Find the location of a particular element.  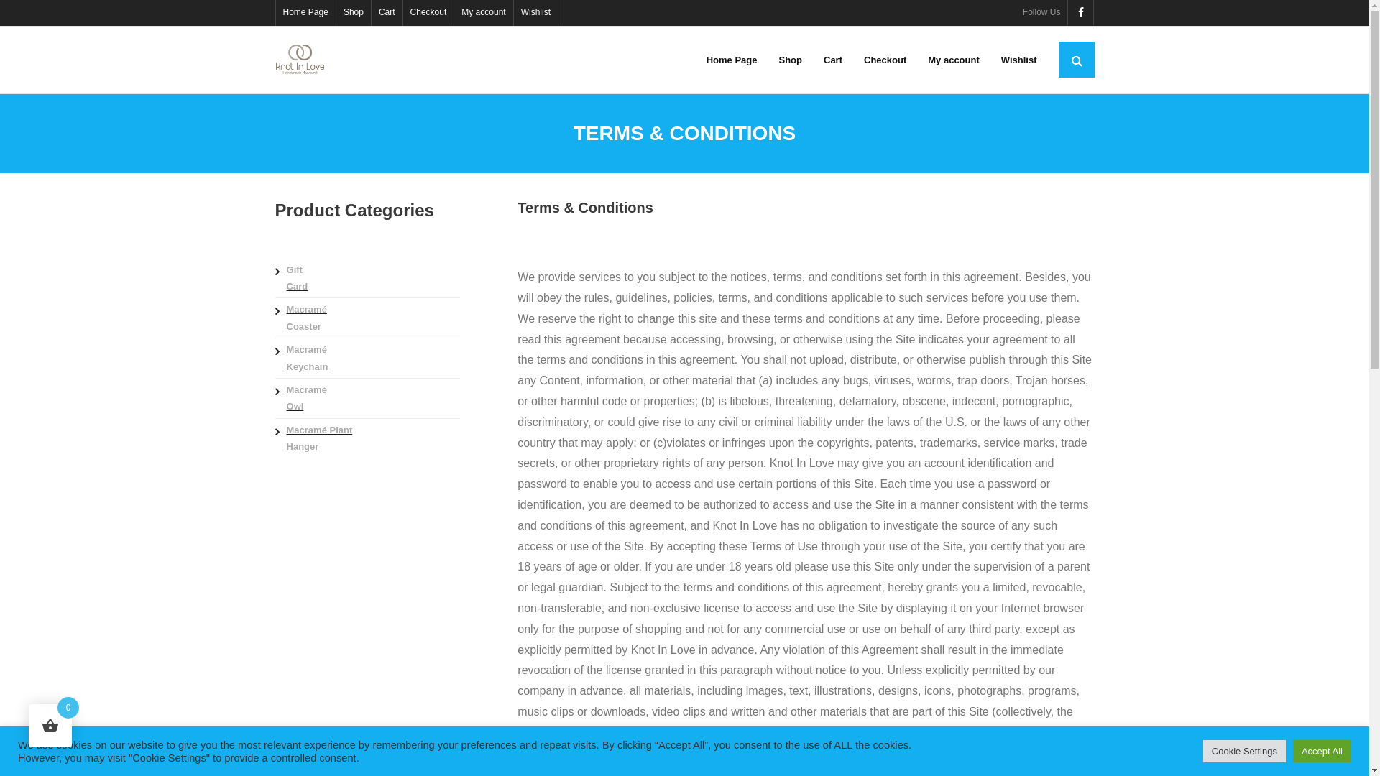

Checkout is located at coordinates (428, 13).